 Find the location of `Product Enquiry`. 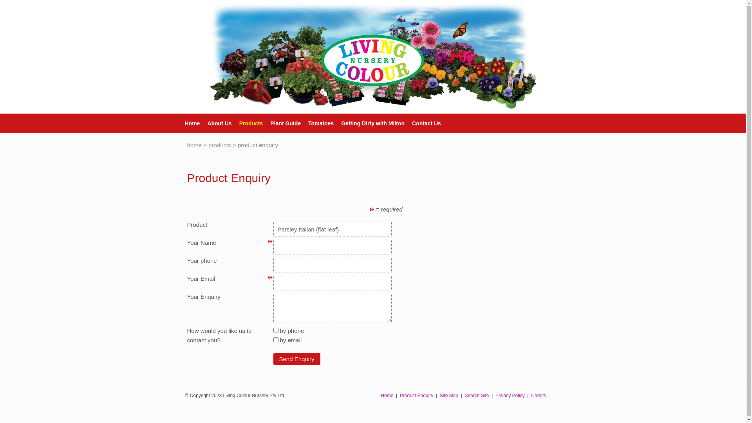

Product Enquiry is located at coordinates (417, 395).